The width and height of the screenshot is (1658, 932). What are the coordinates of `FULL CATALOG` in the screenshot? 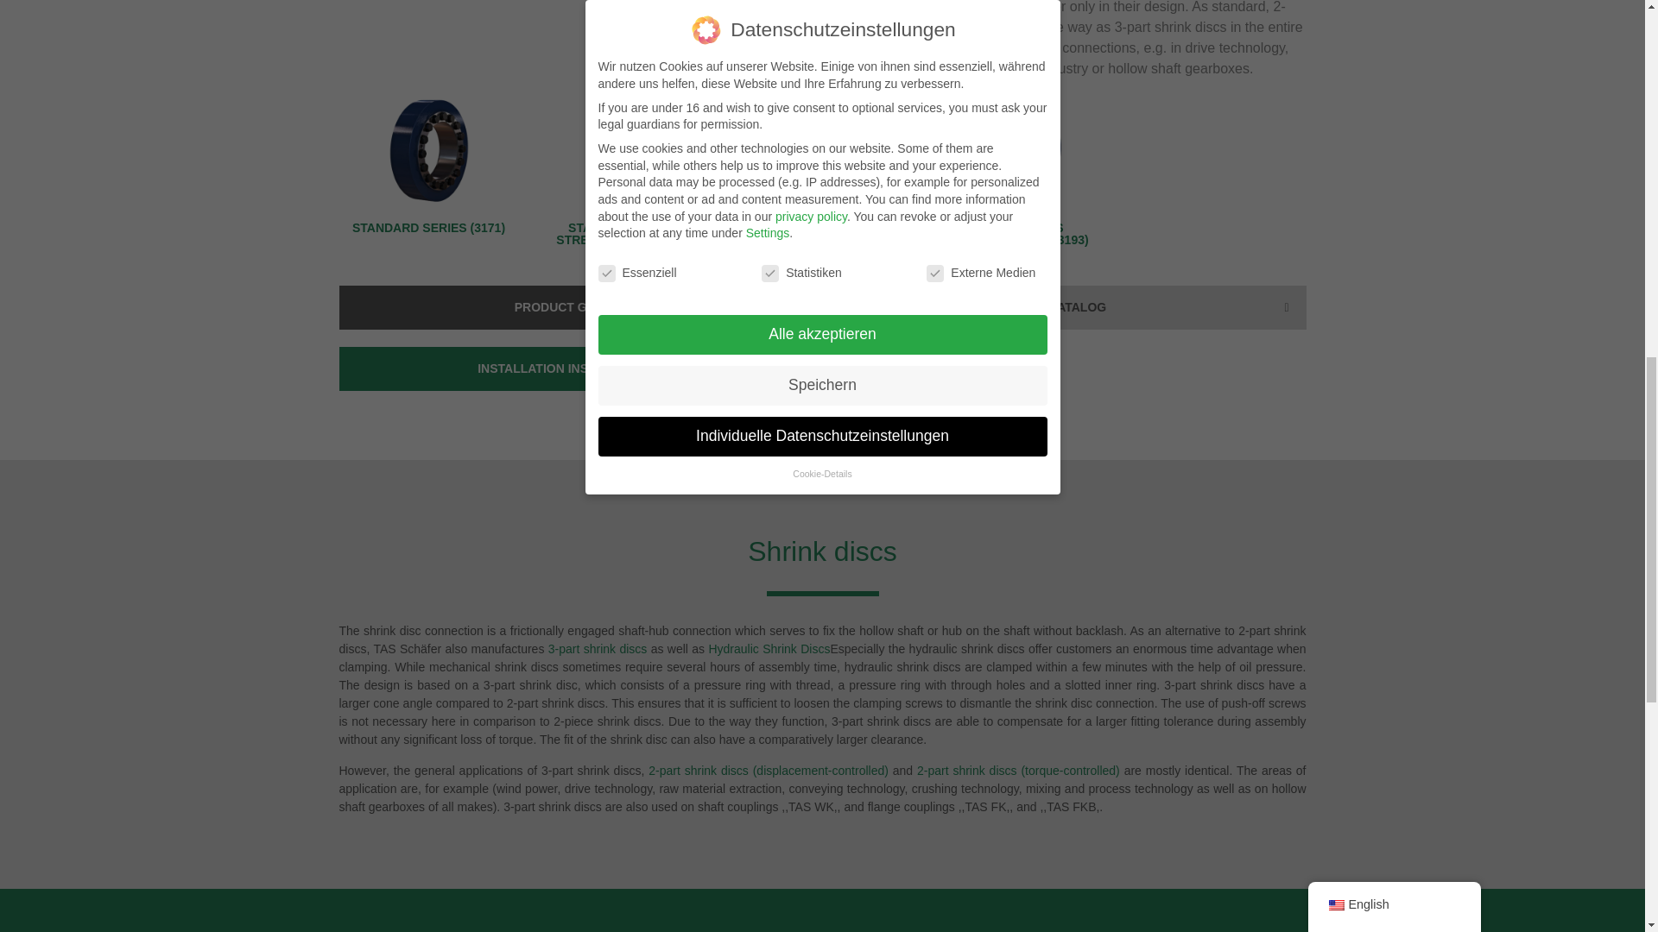 It's located at (1067, 307).